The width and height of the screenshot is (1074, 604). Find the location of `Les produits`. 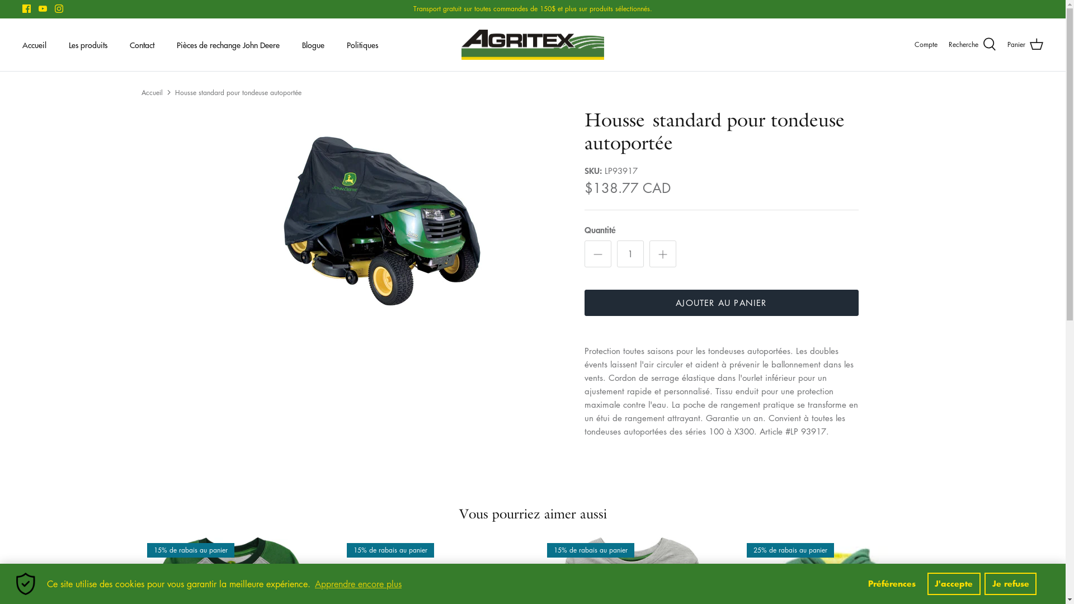

Les produits is located at coordinates (88, 45).